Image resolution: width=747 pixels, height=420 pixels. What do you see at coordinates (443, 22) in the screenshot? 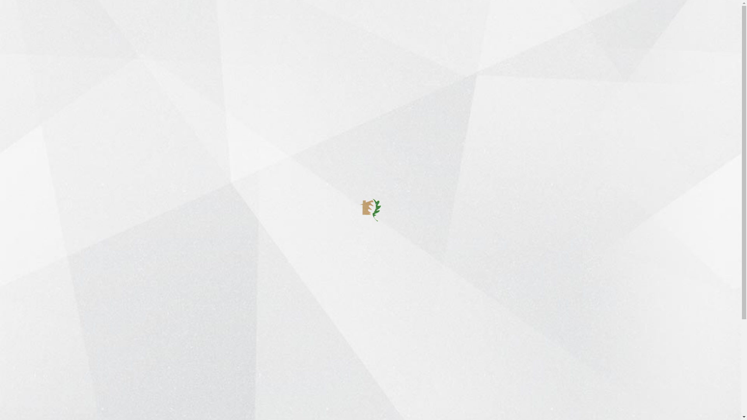
I see `Partners` at bounding box center [443, 22].